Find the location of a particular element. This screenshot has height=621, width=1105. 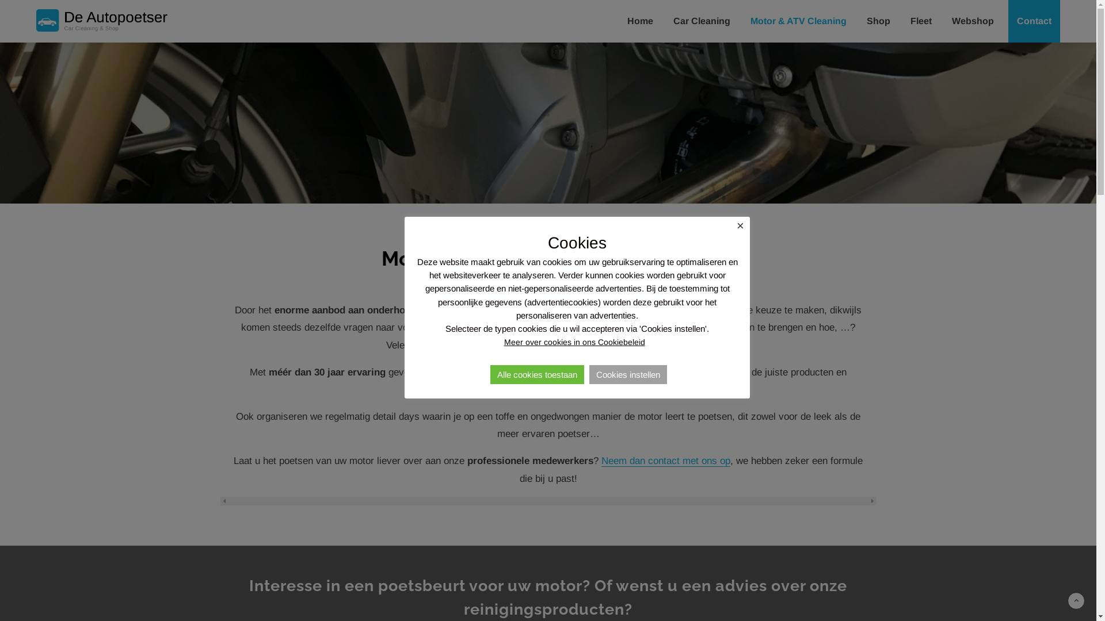

Fleet is located at coordinates (923, 21).